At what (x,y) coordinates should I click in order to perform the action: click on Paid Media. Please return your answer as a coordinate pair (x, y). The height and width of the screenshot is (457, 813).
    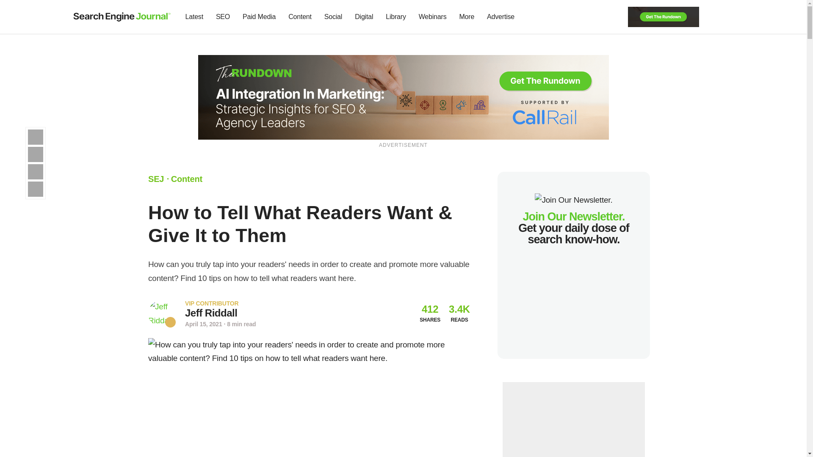
    Looking at the image, I should click on (259, 17).